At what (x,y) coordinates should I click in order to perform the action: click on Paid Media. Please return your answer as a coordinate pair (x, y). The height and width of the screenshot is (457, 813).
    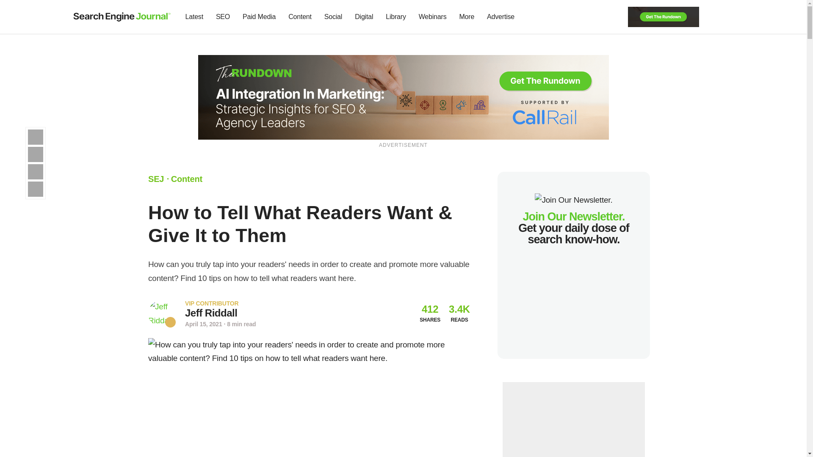
    Looking at the image, I should click on (259, 17).